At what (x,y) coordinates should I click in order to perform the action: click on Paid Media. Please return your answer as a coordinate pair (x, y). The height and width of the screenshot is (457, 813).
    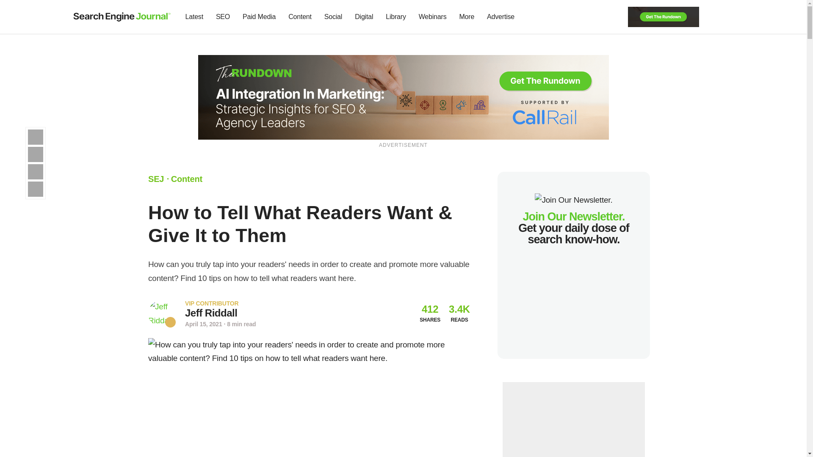
    Looking at the image, I should click on (259, 17).